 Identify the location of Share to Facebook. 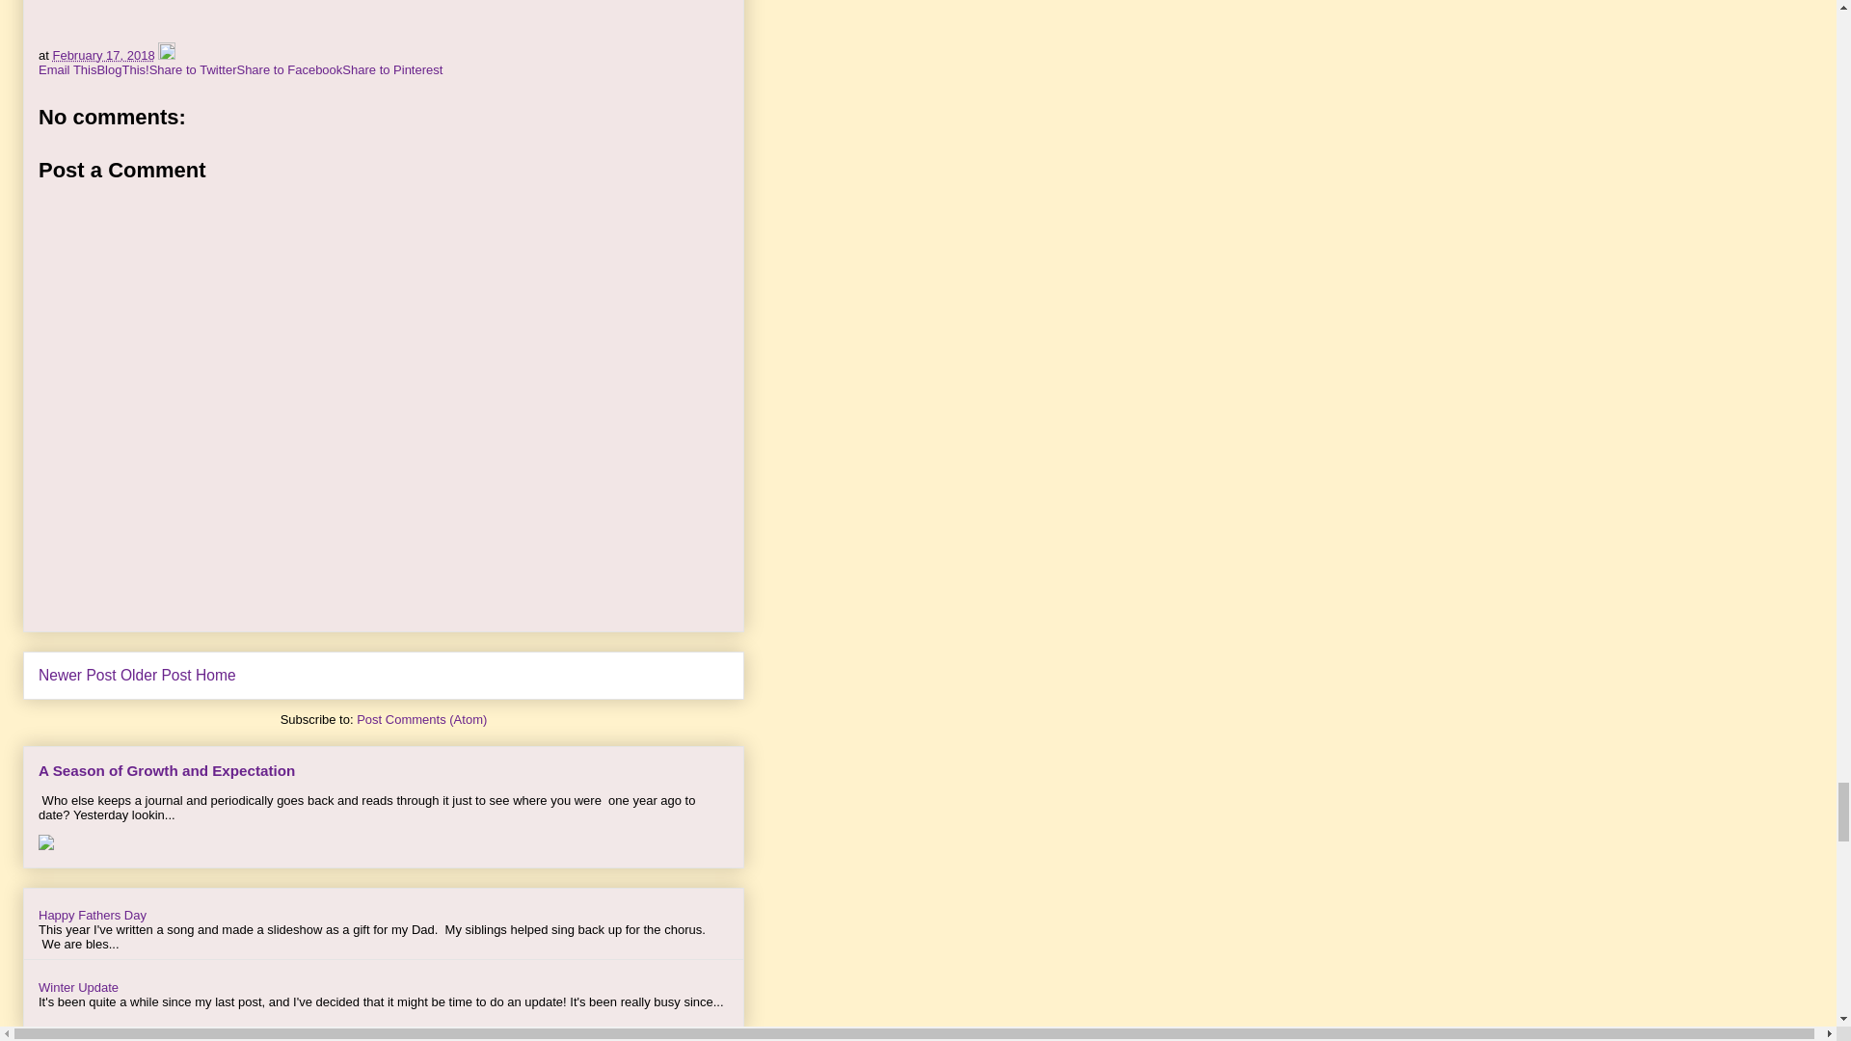
(289, 69).